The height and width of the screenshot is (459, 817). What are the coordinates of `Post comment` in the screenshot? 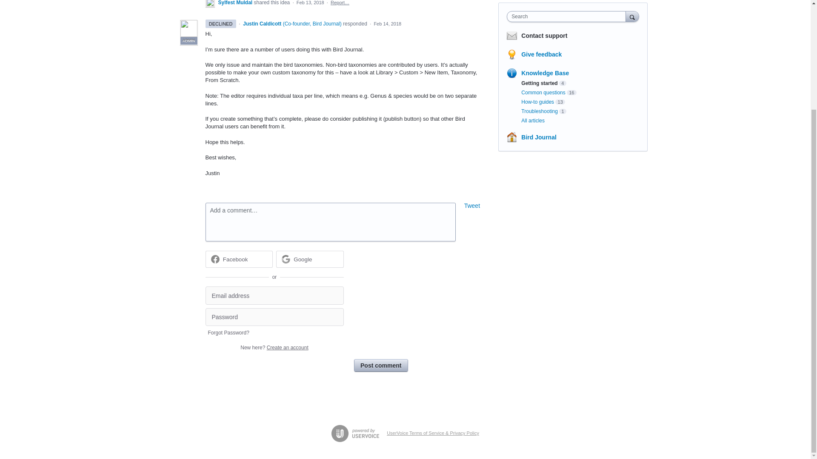 It's located at (380, 365).